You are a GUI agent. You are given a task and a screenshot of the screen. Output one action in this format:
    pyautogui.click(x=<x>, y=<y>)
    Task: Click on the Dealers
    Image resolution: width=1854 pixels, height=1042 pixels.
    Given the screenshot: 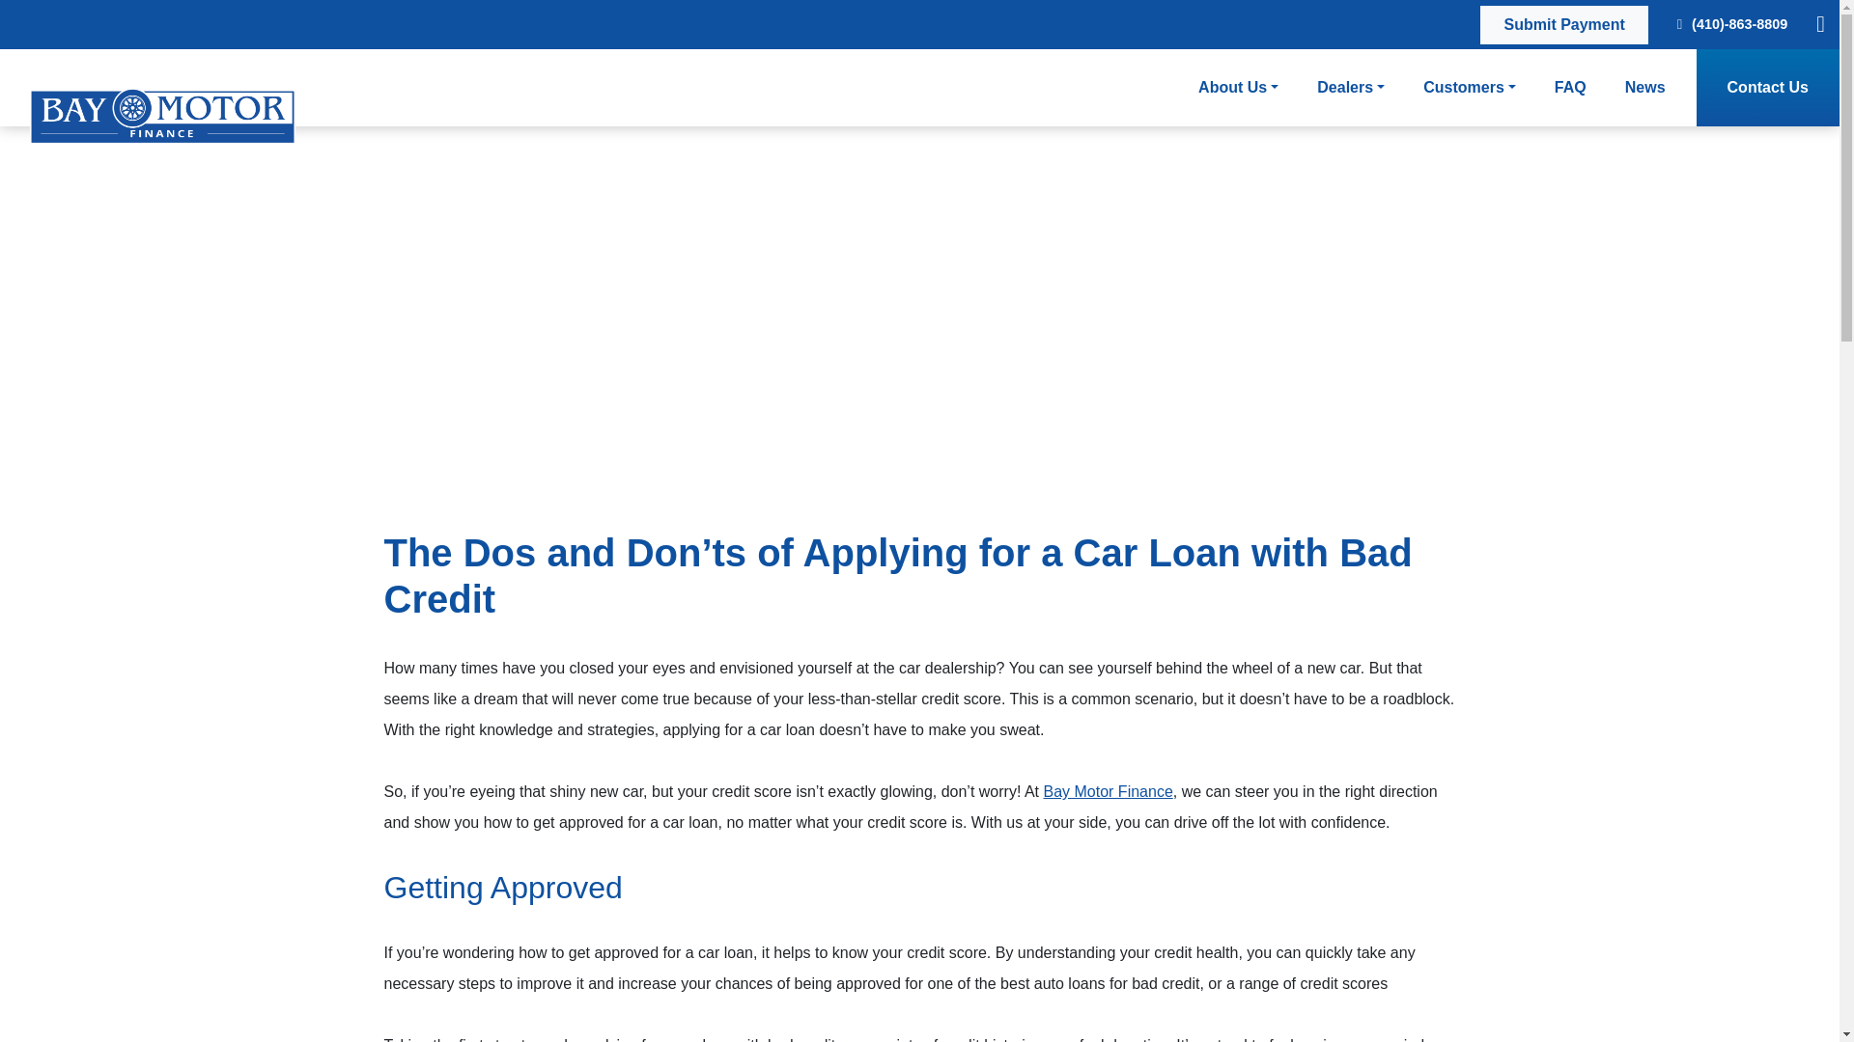 What is the action you would take?
    pyautogui.click(x=1350, y=87)
    